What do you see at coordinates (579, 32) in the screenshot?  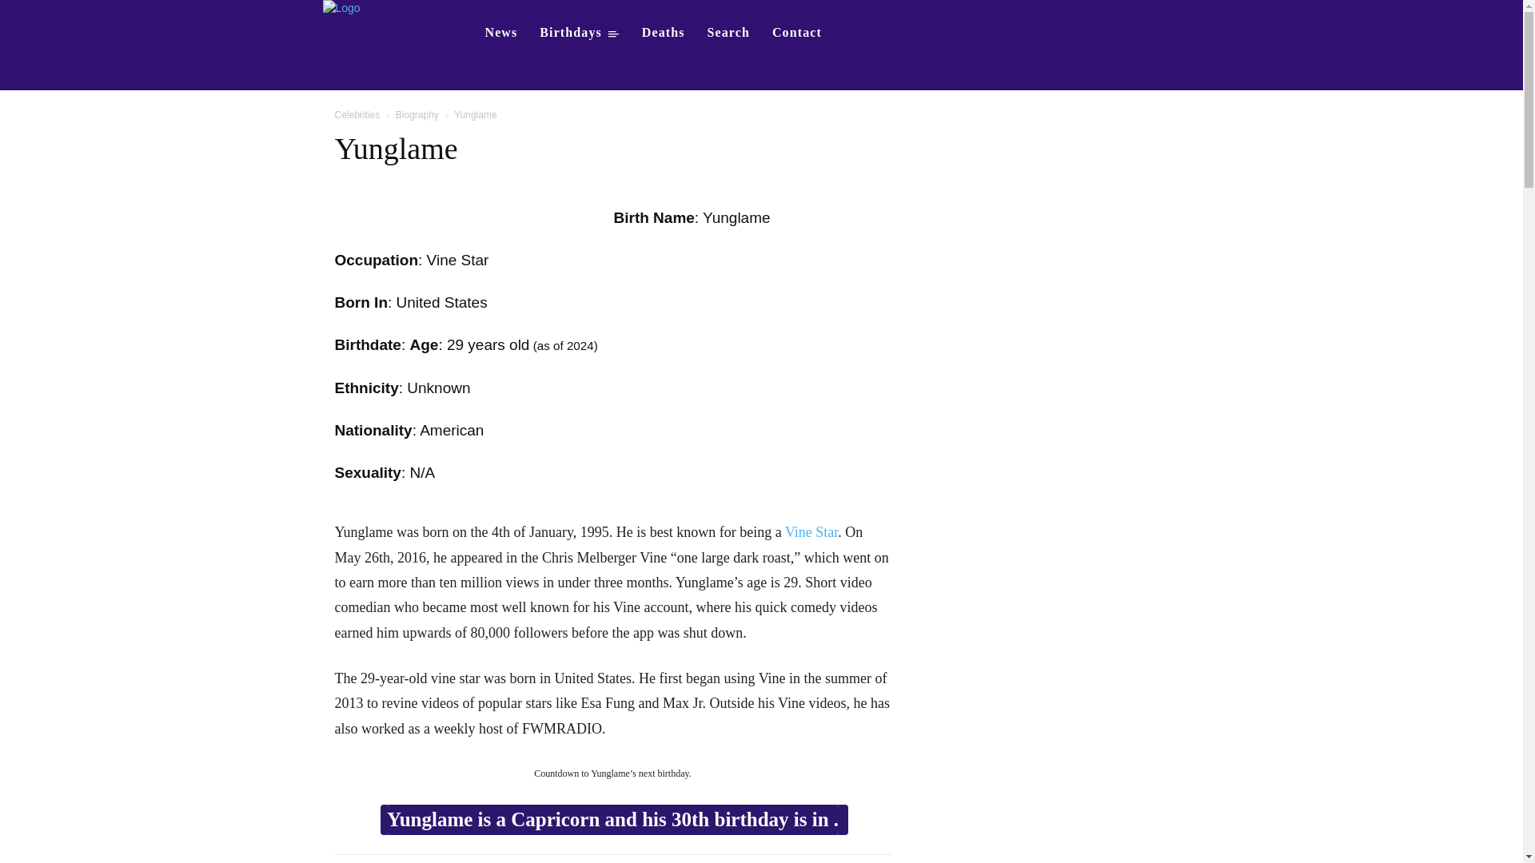 I see `Birthdays` at bounding box center [579, 32].